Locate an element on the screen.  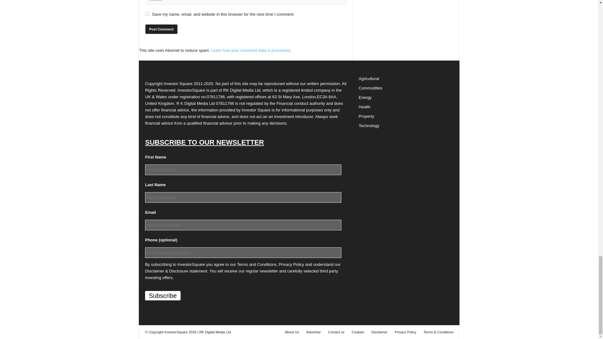
Subscribe is located at coordinates (163, 295).